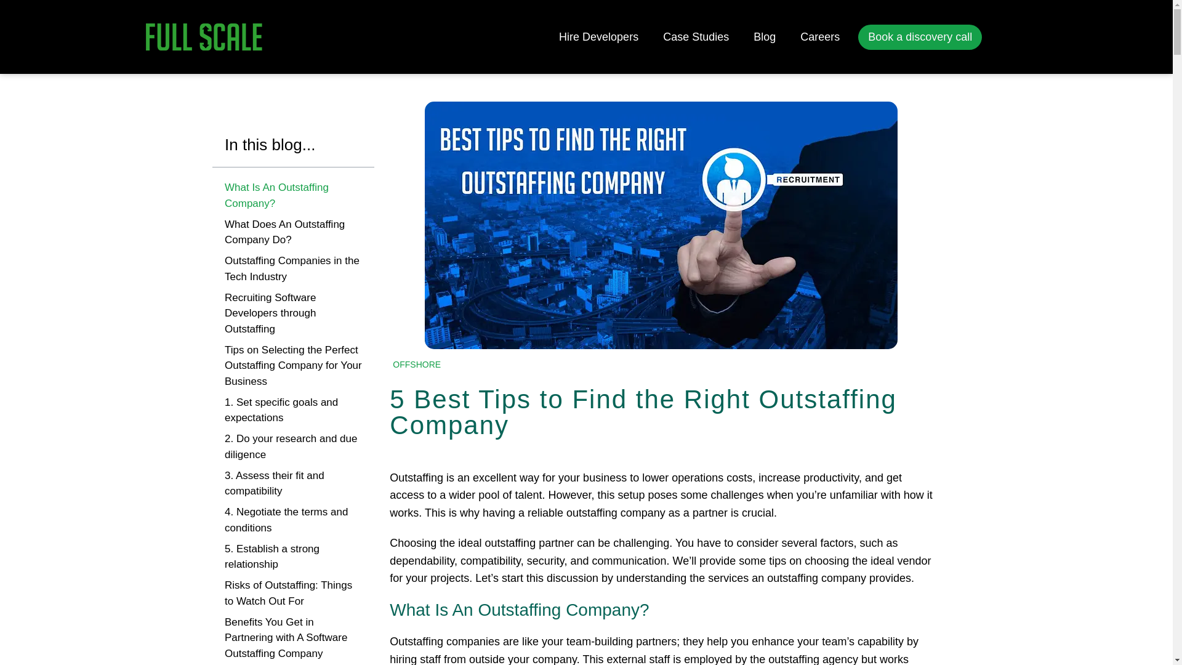 The width and height of the screenshot is (1182, 665). Describe the element at coordinates (293, 484) in the screenshot. I see `3. Assess their fit and compatibility` at that location.